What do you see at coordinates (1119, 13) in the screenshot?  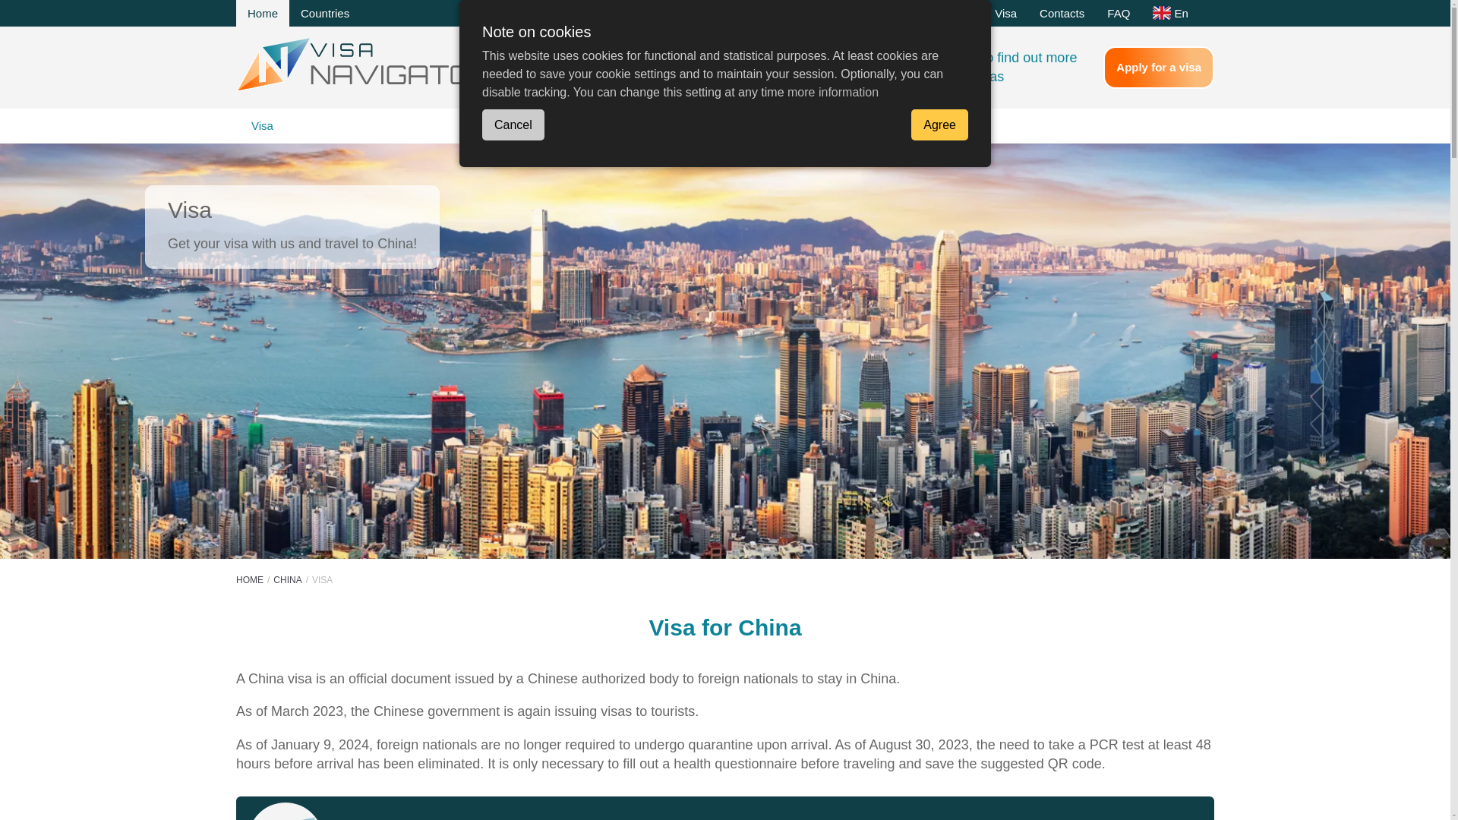 I see `FAQ` at bounding box center [1119, 13].